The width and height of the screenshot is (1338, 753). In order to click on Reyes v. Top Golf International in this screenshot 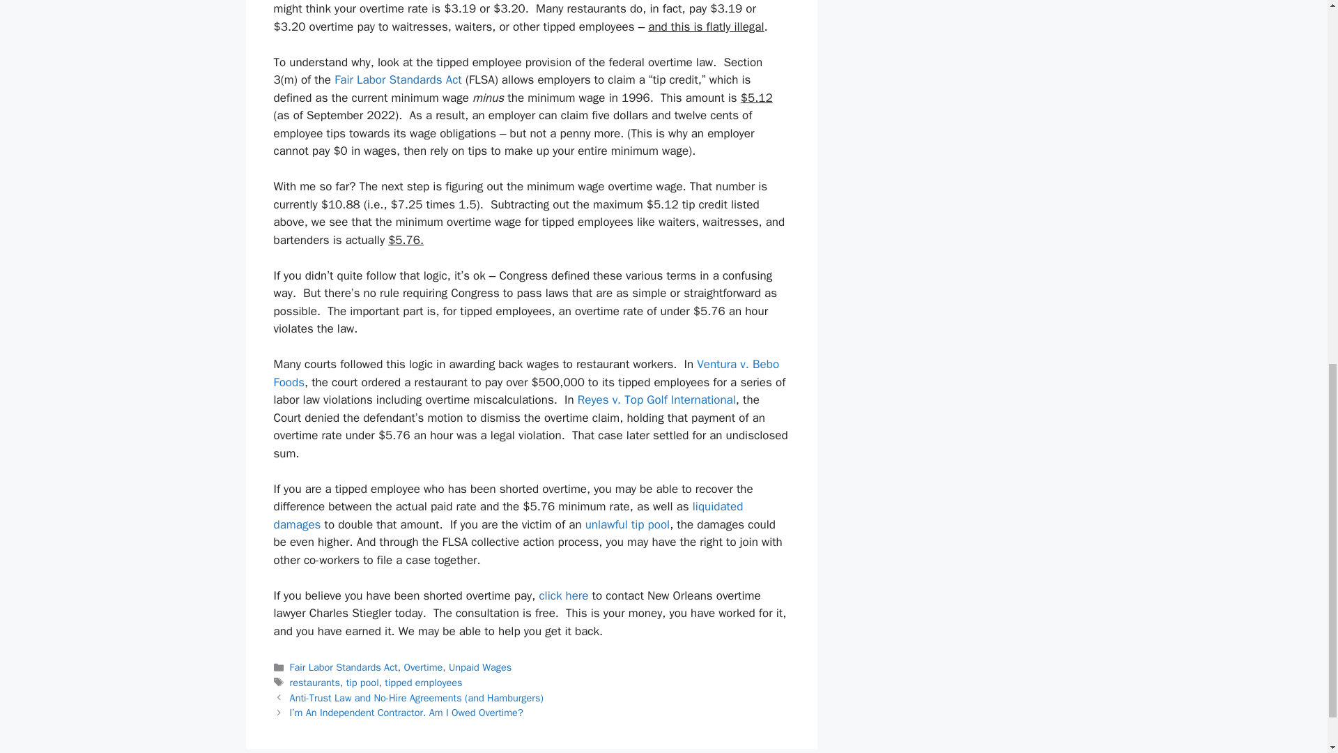, I will do `click(656, 400)`.